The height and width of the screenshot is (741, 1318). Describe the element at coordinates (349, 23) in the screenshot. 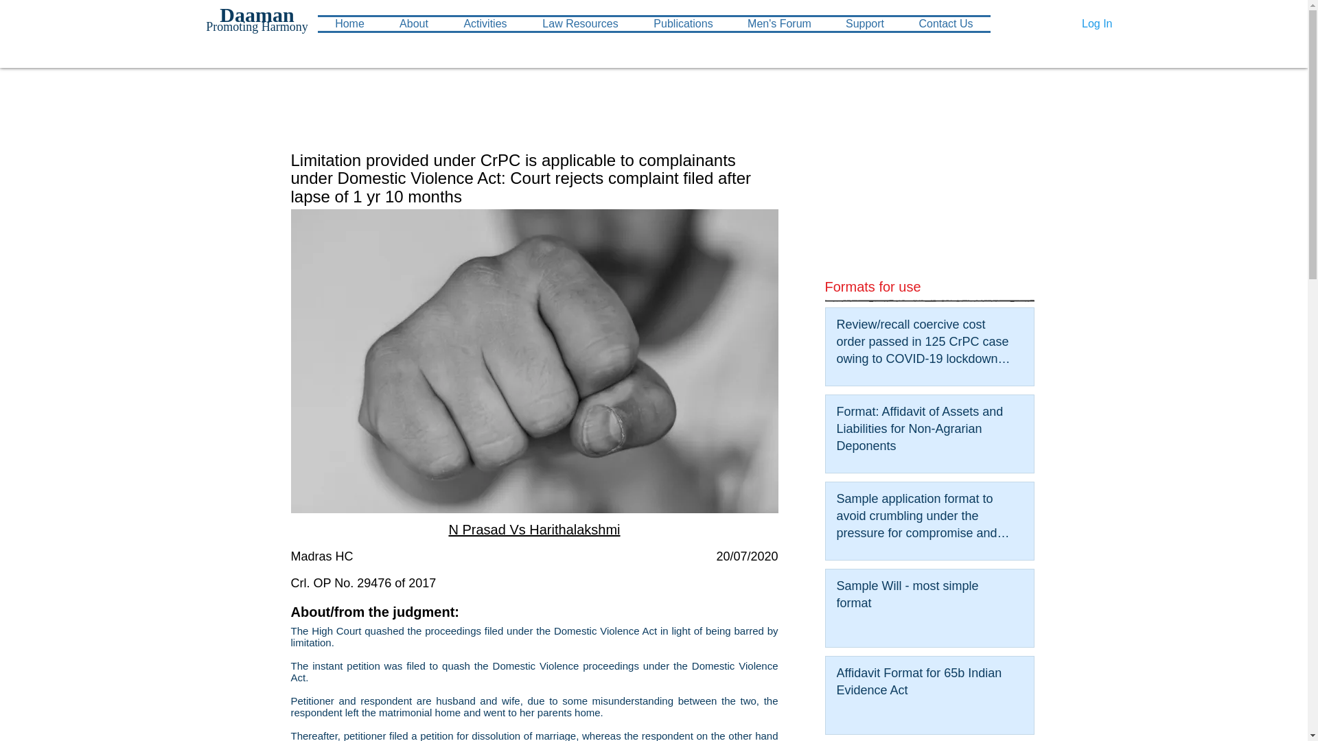

I see `Home` at that location.